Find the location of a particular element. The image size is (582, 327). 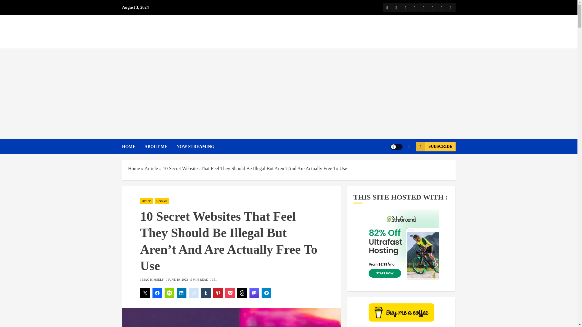

Tumblr is located at coordinates (432, 7).